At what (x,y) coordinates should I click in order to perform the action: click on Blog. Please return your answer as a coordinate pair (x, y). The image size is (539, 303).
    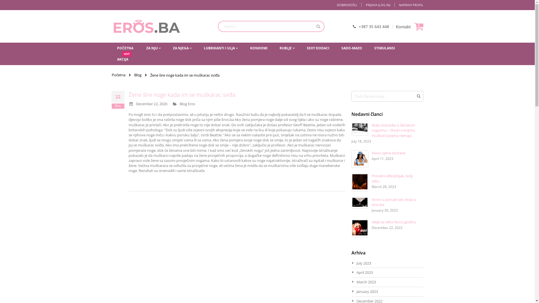
    Looking at the image, I should click on (138, 75).